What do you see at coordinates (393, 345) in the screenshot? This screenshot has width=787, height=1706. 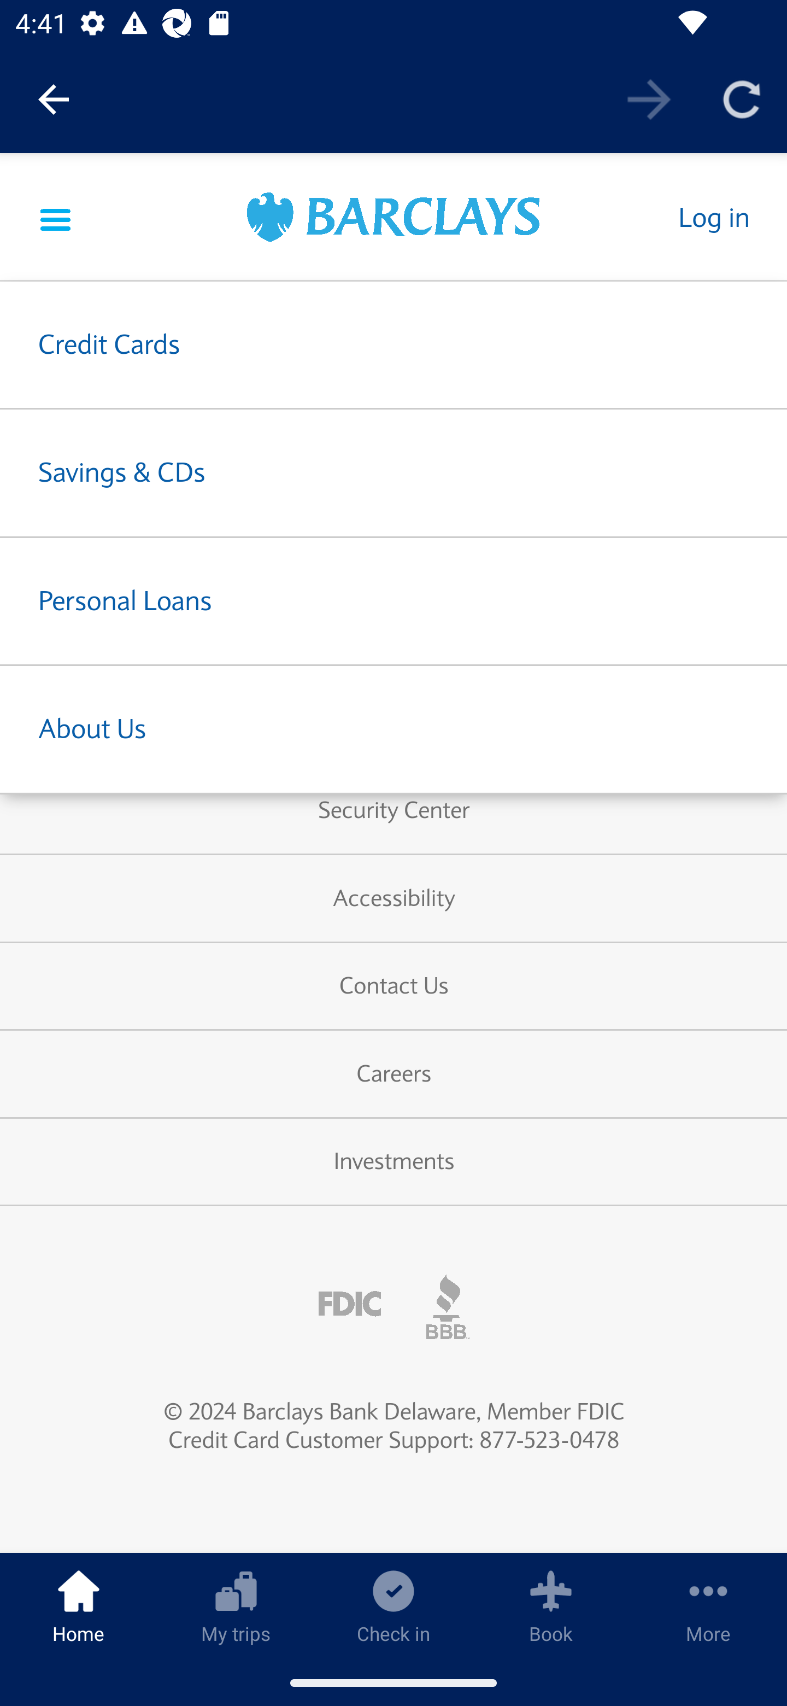 I see `Credit Cards` at bounding box center [393, 345].